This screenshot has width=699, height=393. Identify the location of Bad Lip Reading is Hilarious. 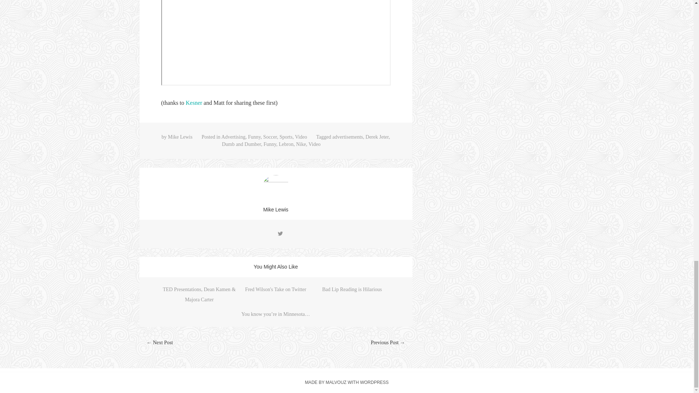
(352, 290).